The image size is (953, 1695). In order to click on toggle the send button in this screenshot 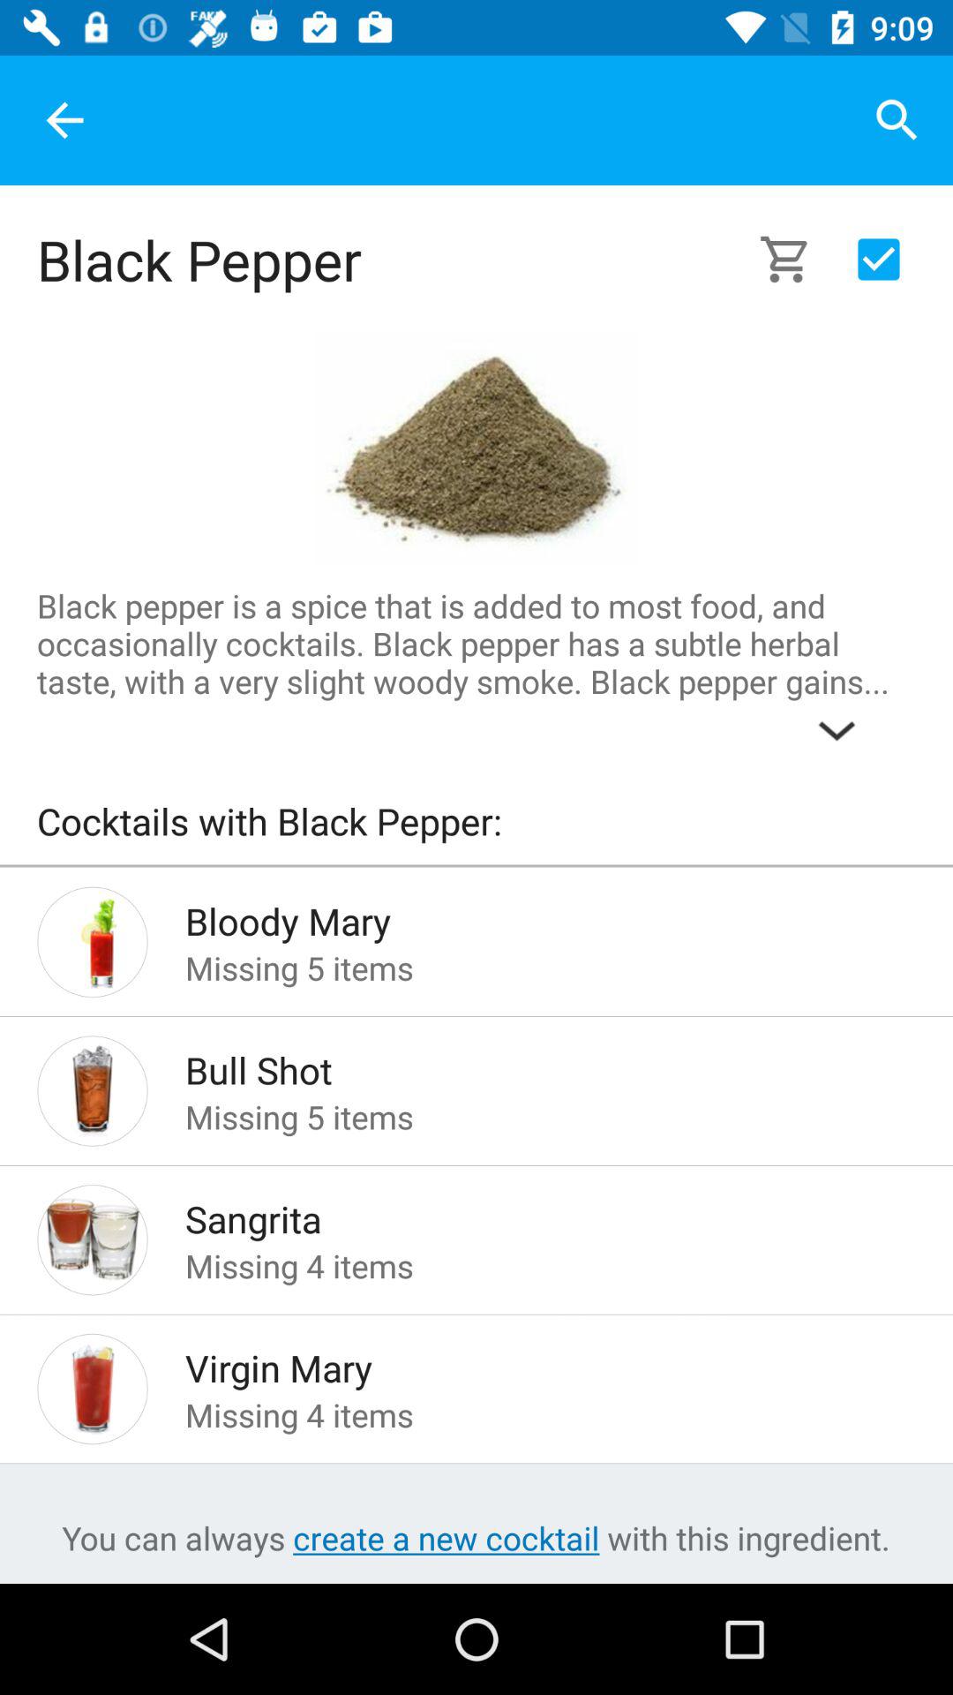, I will do `click(879, 260)`.